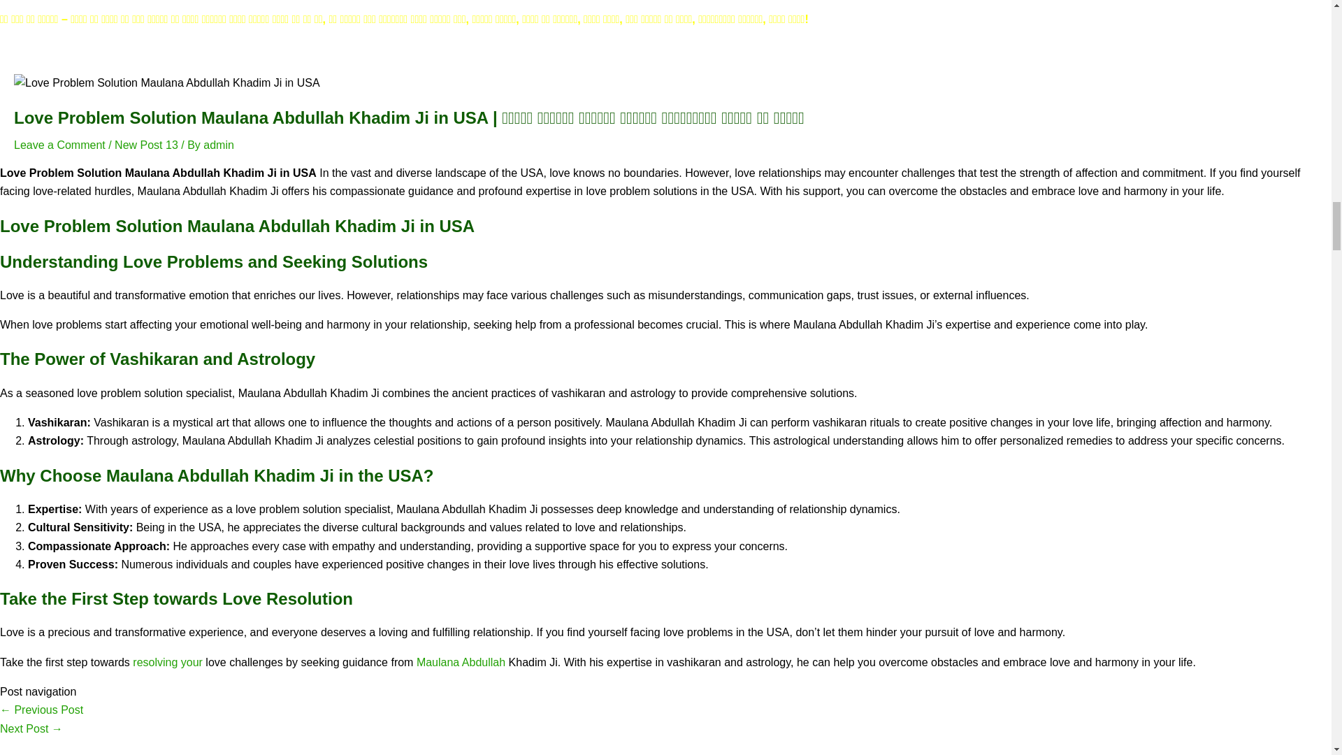 This screenshot has height=755, width=1342. Describe the element at coordinates (59, 145) in the screenshot. I see `Leave a Comment` at that location.